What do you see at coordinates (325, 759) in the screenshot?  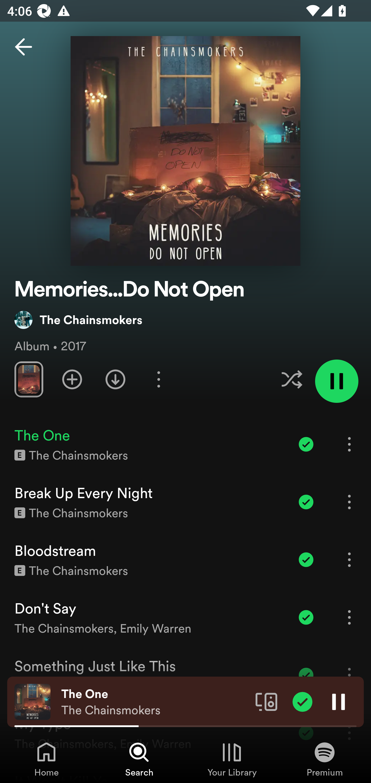 I see `Premium, Tab 4 of 4 Premium Premium` at bounding box center [325, 759].